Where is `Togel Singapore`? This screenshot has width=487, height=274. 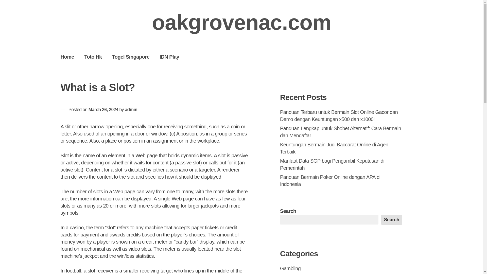 Togel Singapore is located at coordinates (131, 57).